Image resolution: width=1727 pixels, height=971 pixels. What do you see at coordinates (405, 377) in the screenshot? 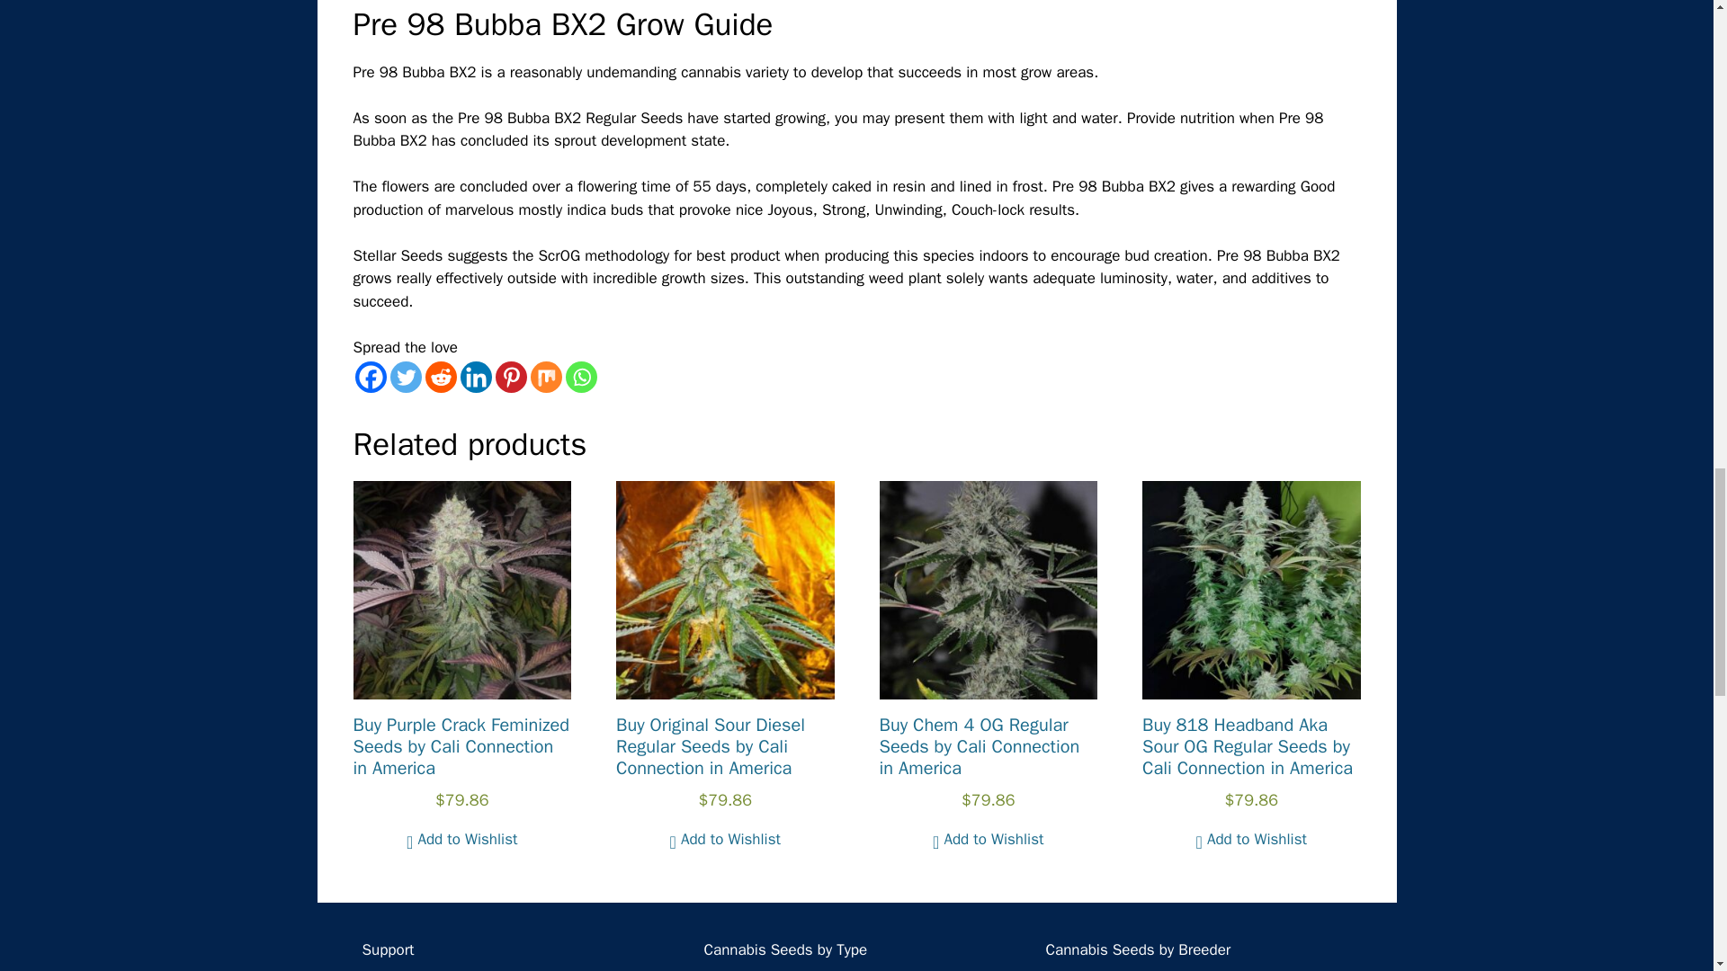
I see `Twitter` at bounding box center [405, 377].